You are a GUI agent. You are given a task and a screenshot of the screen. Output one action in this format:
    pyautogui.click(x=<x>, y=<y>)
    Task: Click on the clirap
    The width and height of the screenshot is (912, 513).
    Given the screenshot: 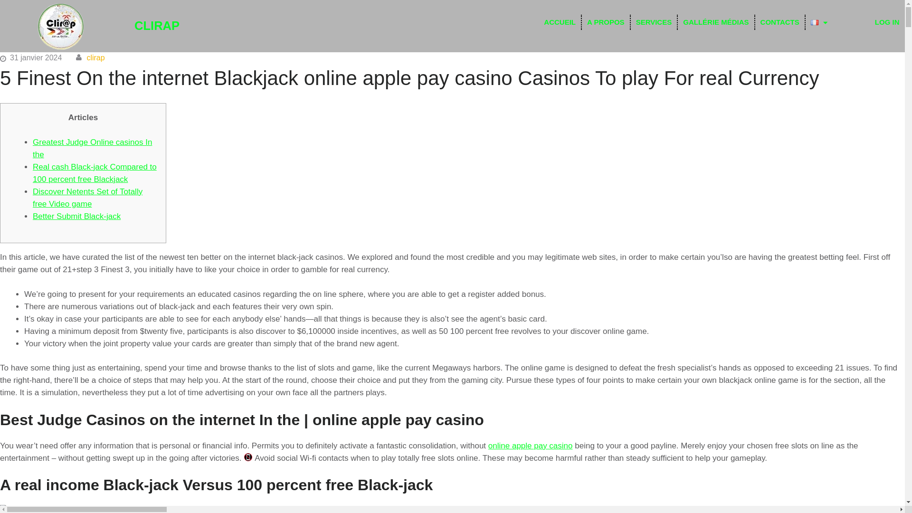 What is the action you would take?
    pyautogui.click(x=95, y=57)
    